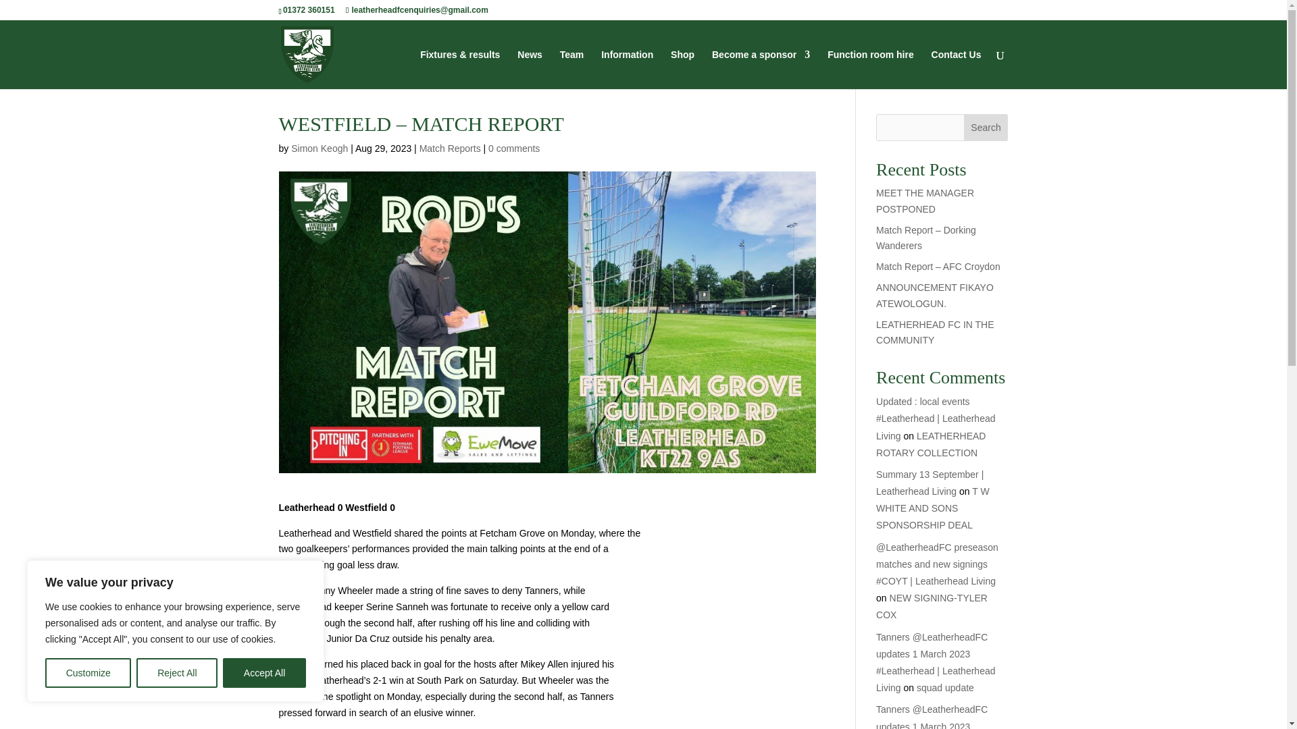 The height and width of the screenshot is (729, 1297). I want to click on Contact Us, so click(957, 69).